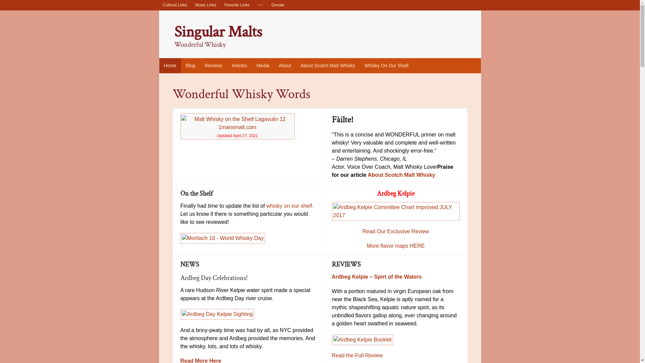  I want to click on About Scotch Malt Whisky, so click(402, 175).